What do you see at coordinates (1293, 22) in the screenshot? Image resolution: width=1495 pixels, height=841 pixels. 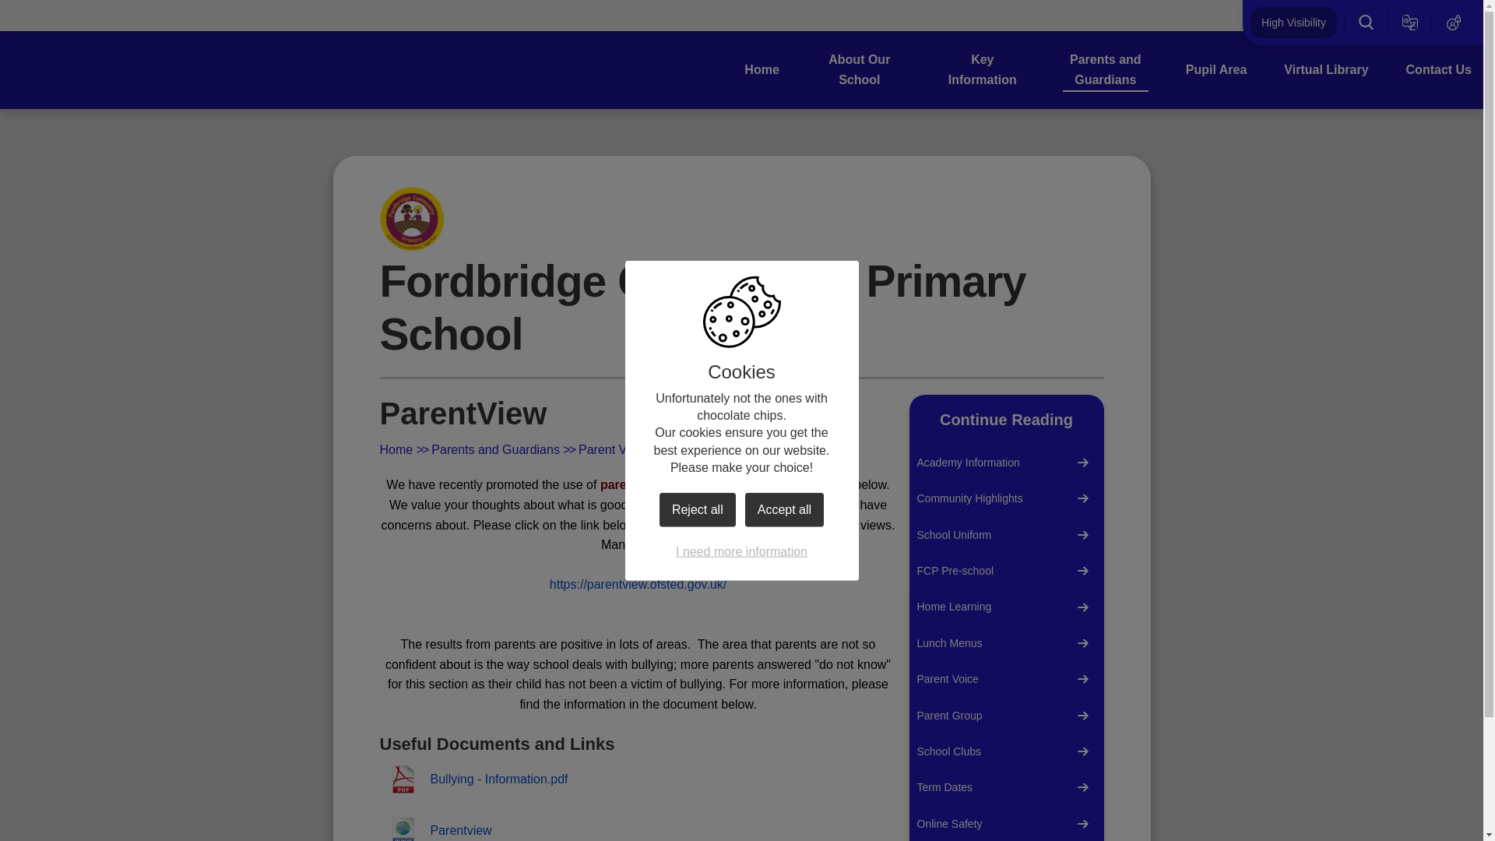 I see `High Visibility` at bounding box center [1293, 22].